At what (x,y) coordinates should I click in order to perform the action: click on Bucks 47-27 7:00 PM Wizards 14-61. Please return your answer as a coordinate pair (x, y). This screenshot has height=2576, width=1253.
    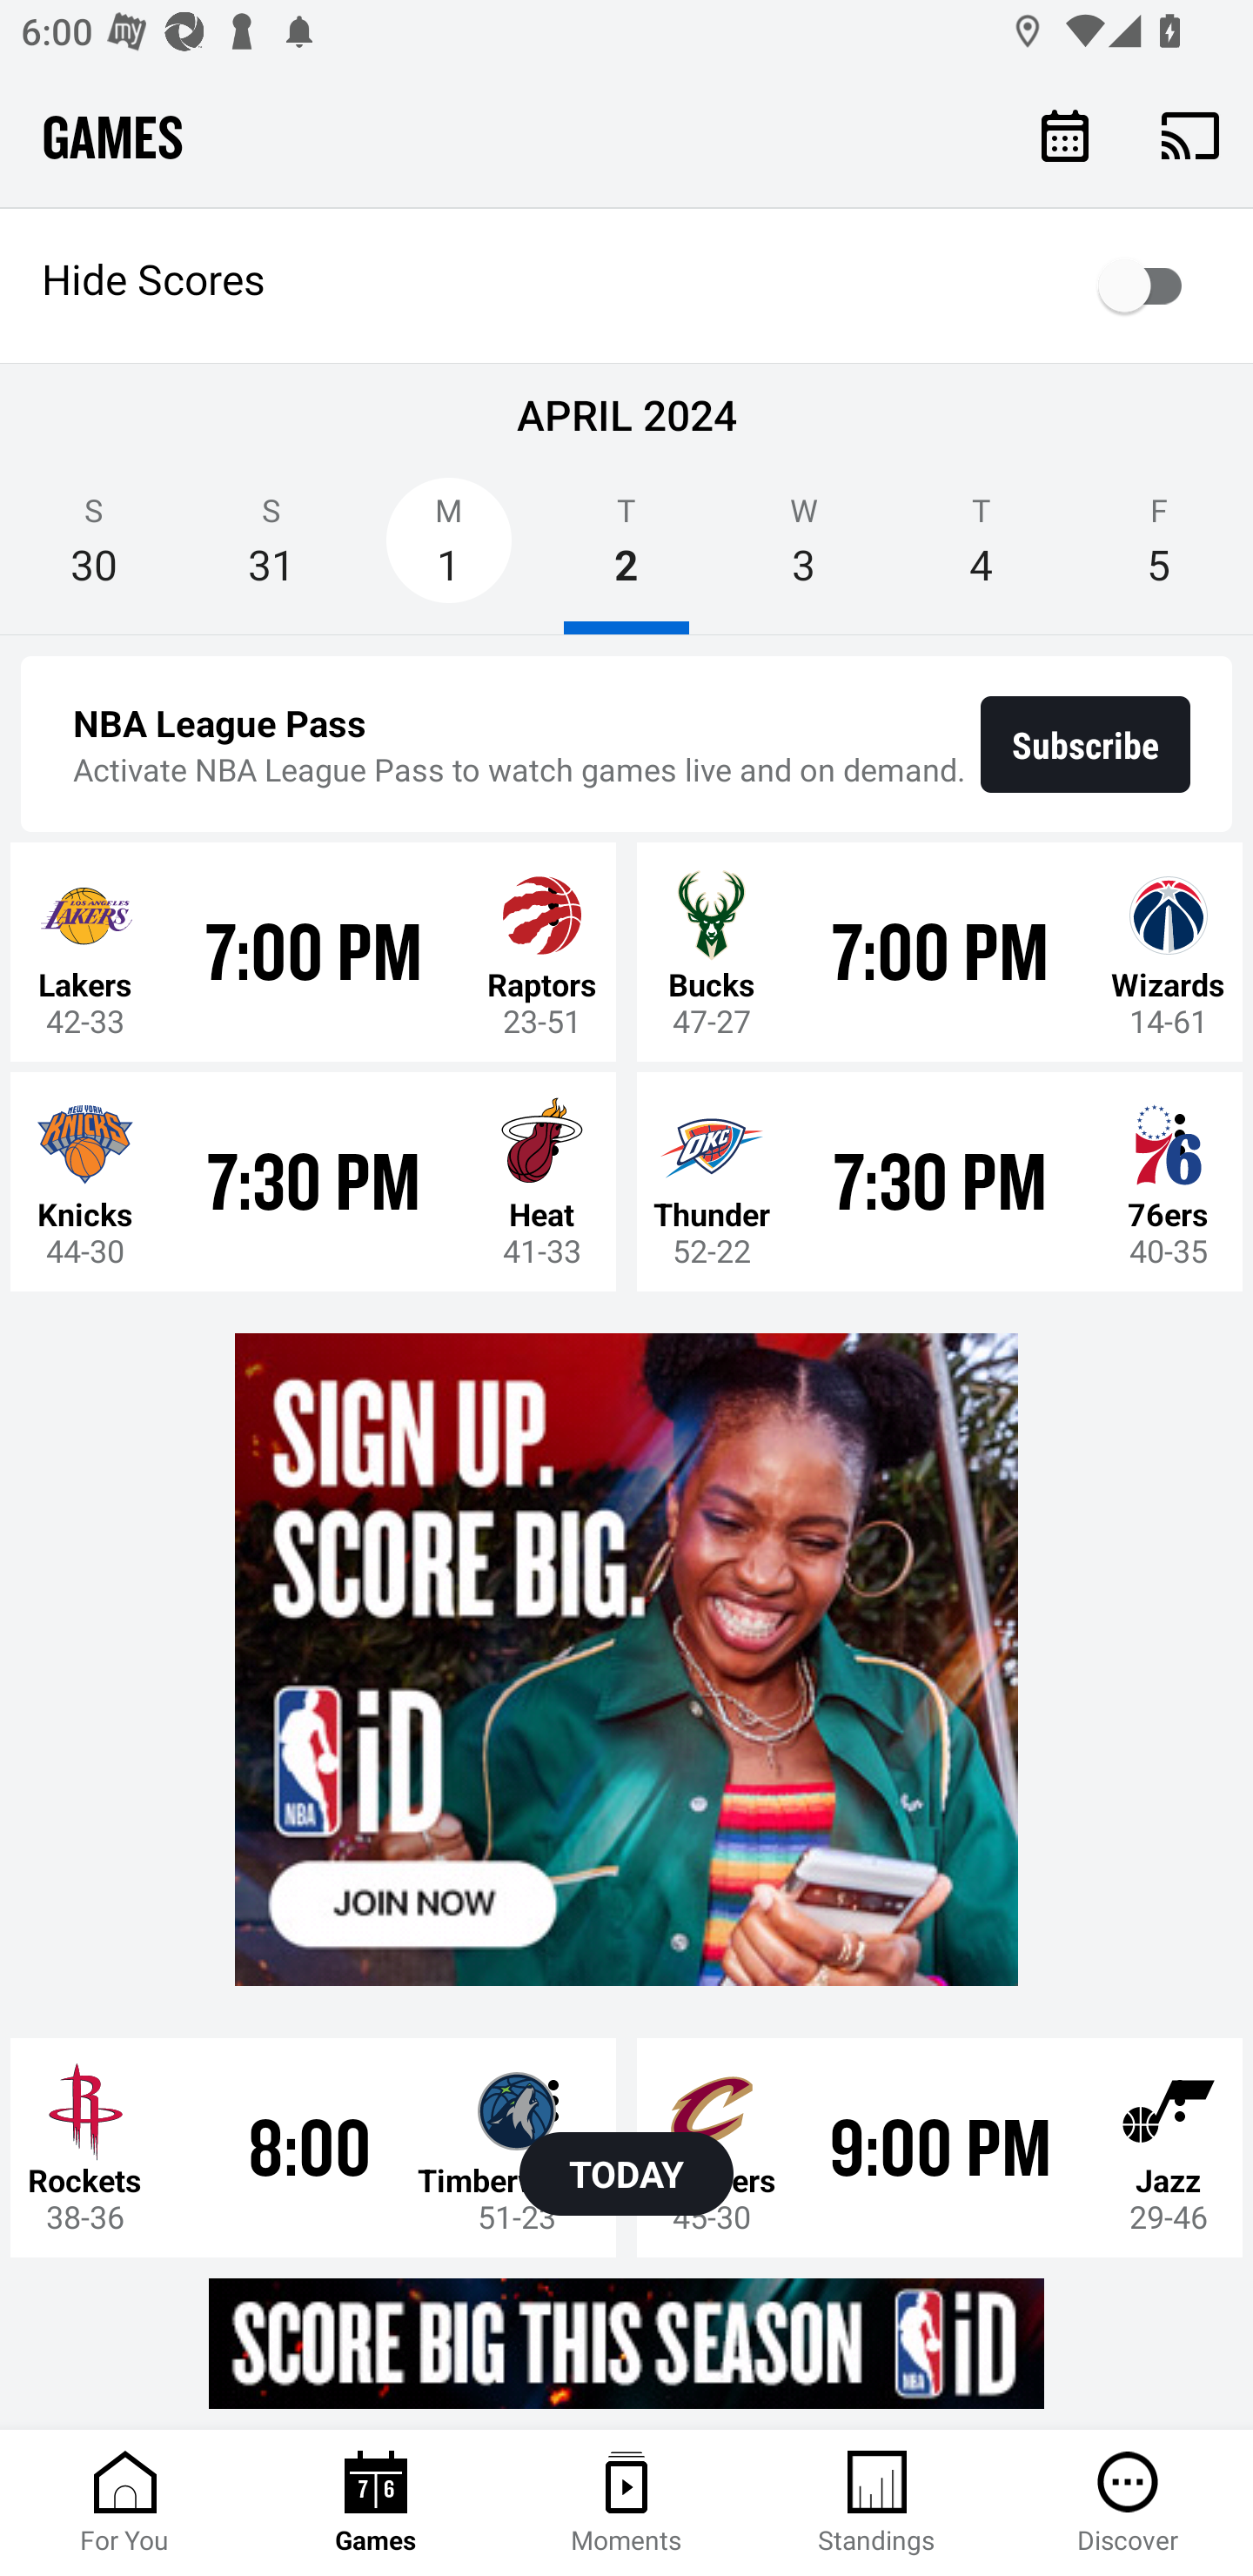
    Looking at the image, I should click on (940, 951).